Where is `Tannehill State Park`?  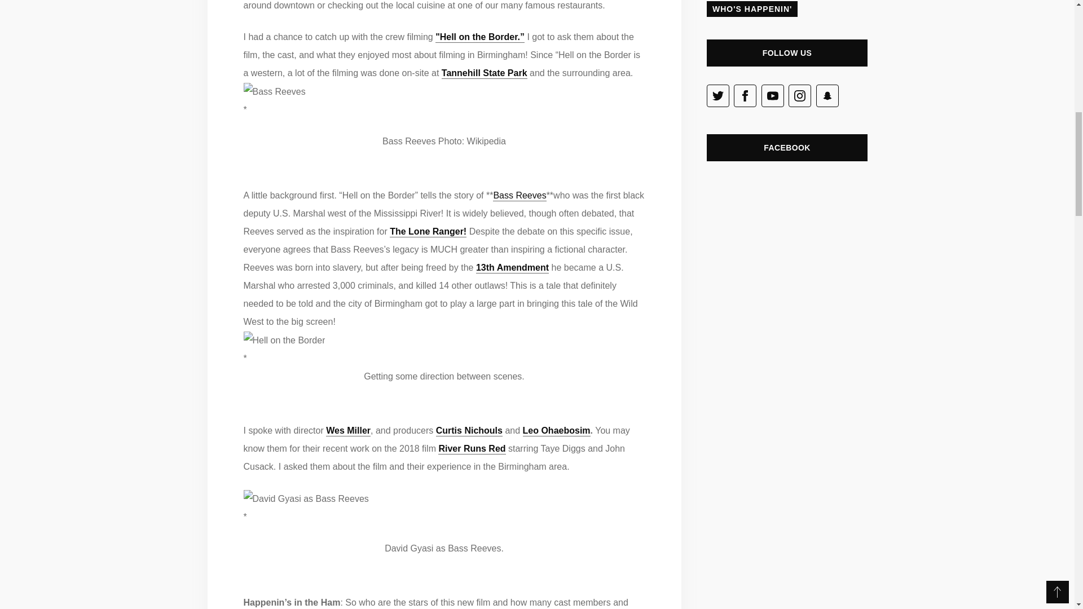 Tannehill State Park is located at coordinates (485, 73).